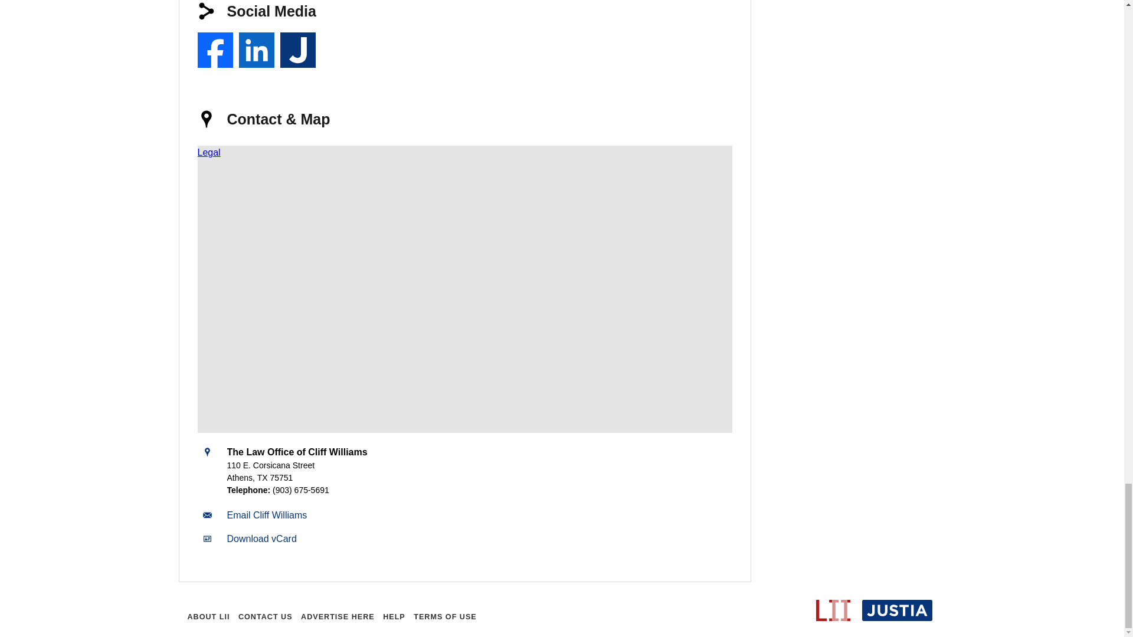 The height and width of the screenshot is (637, 1133). I want to click on  Justia Profile, so click(297, 50).